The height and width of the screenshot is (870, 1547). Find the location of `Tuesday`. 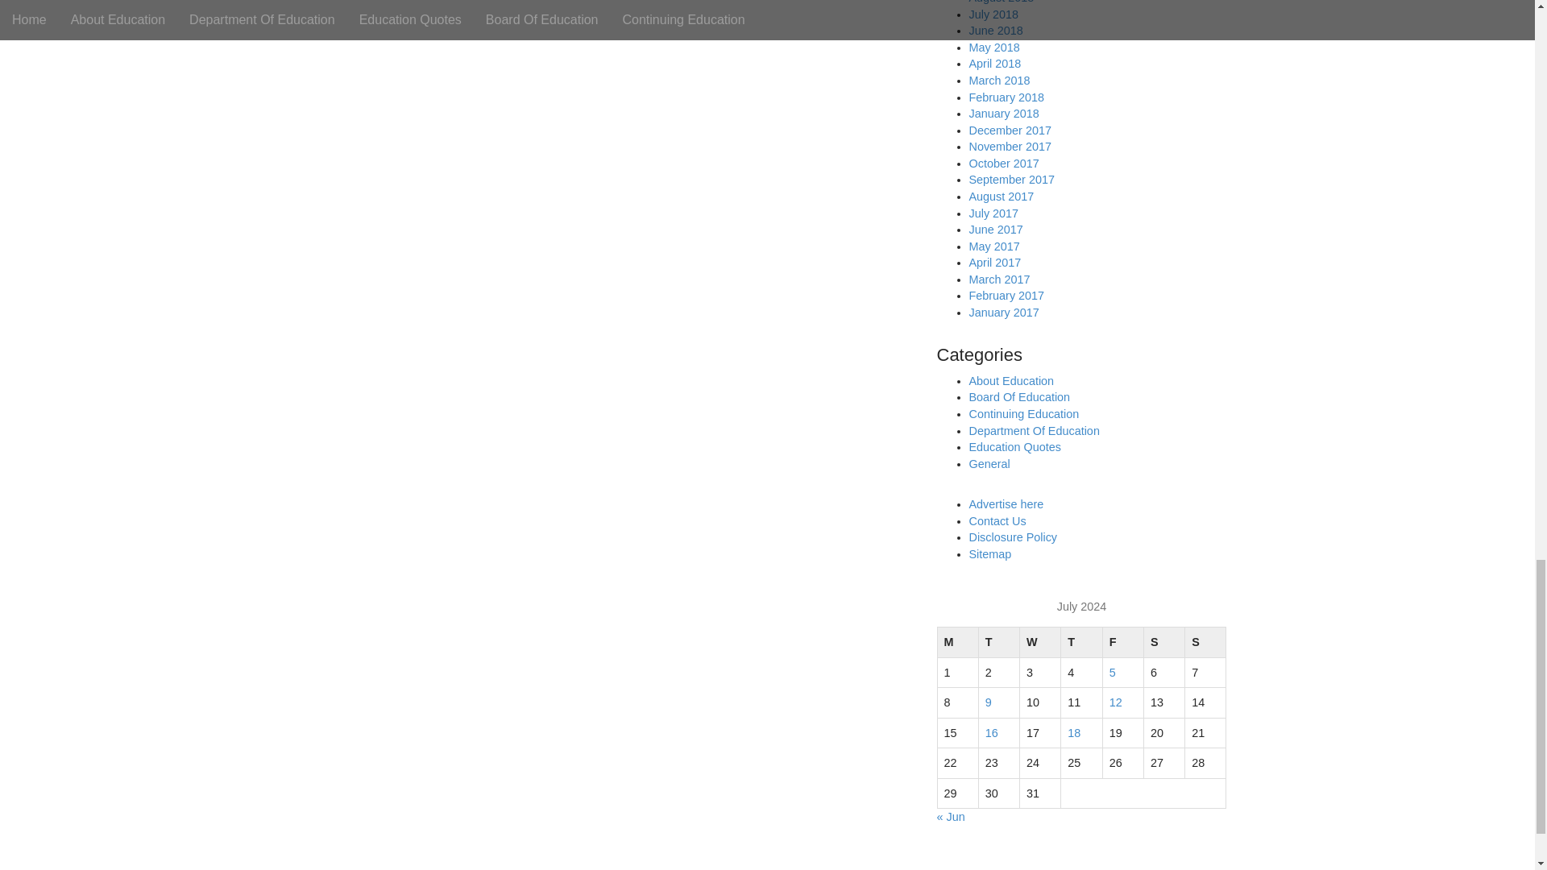

Tuesday is located at coordinates (998, 641).